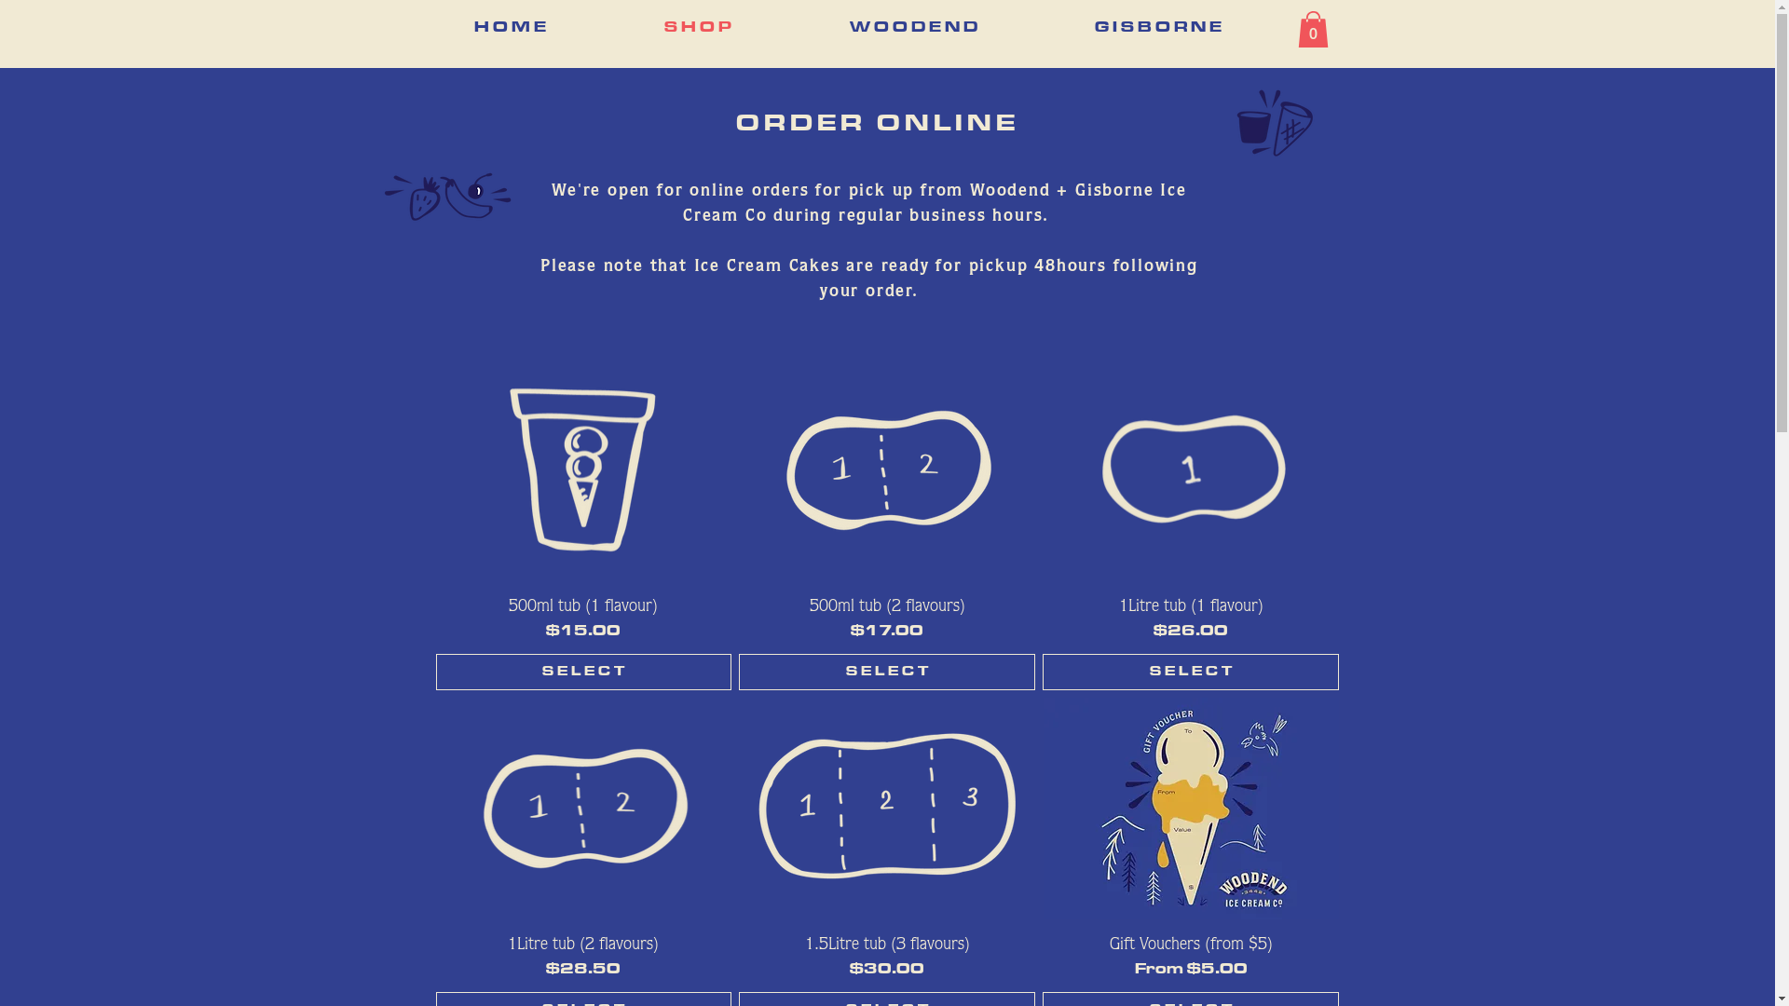 Image resolution: width=1789 pixels, height=1006 pixels. Describe the element at coordinates (887, 619) in the screenshot. I see `500ml tub (2 flavours)
Price
$17.00` at that location.